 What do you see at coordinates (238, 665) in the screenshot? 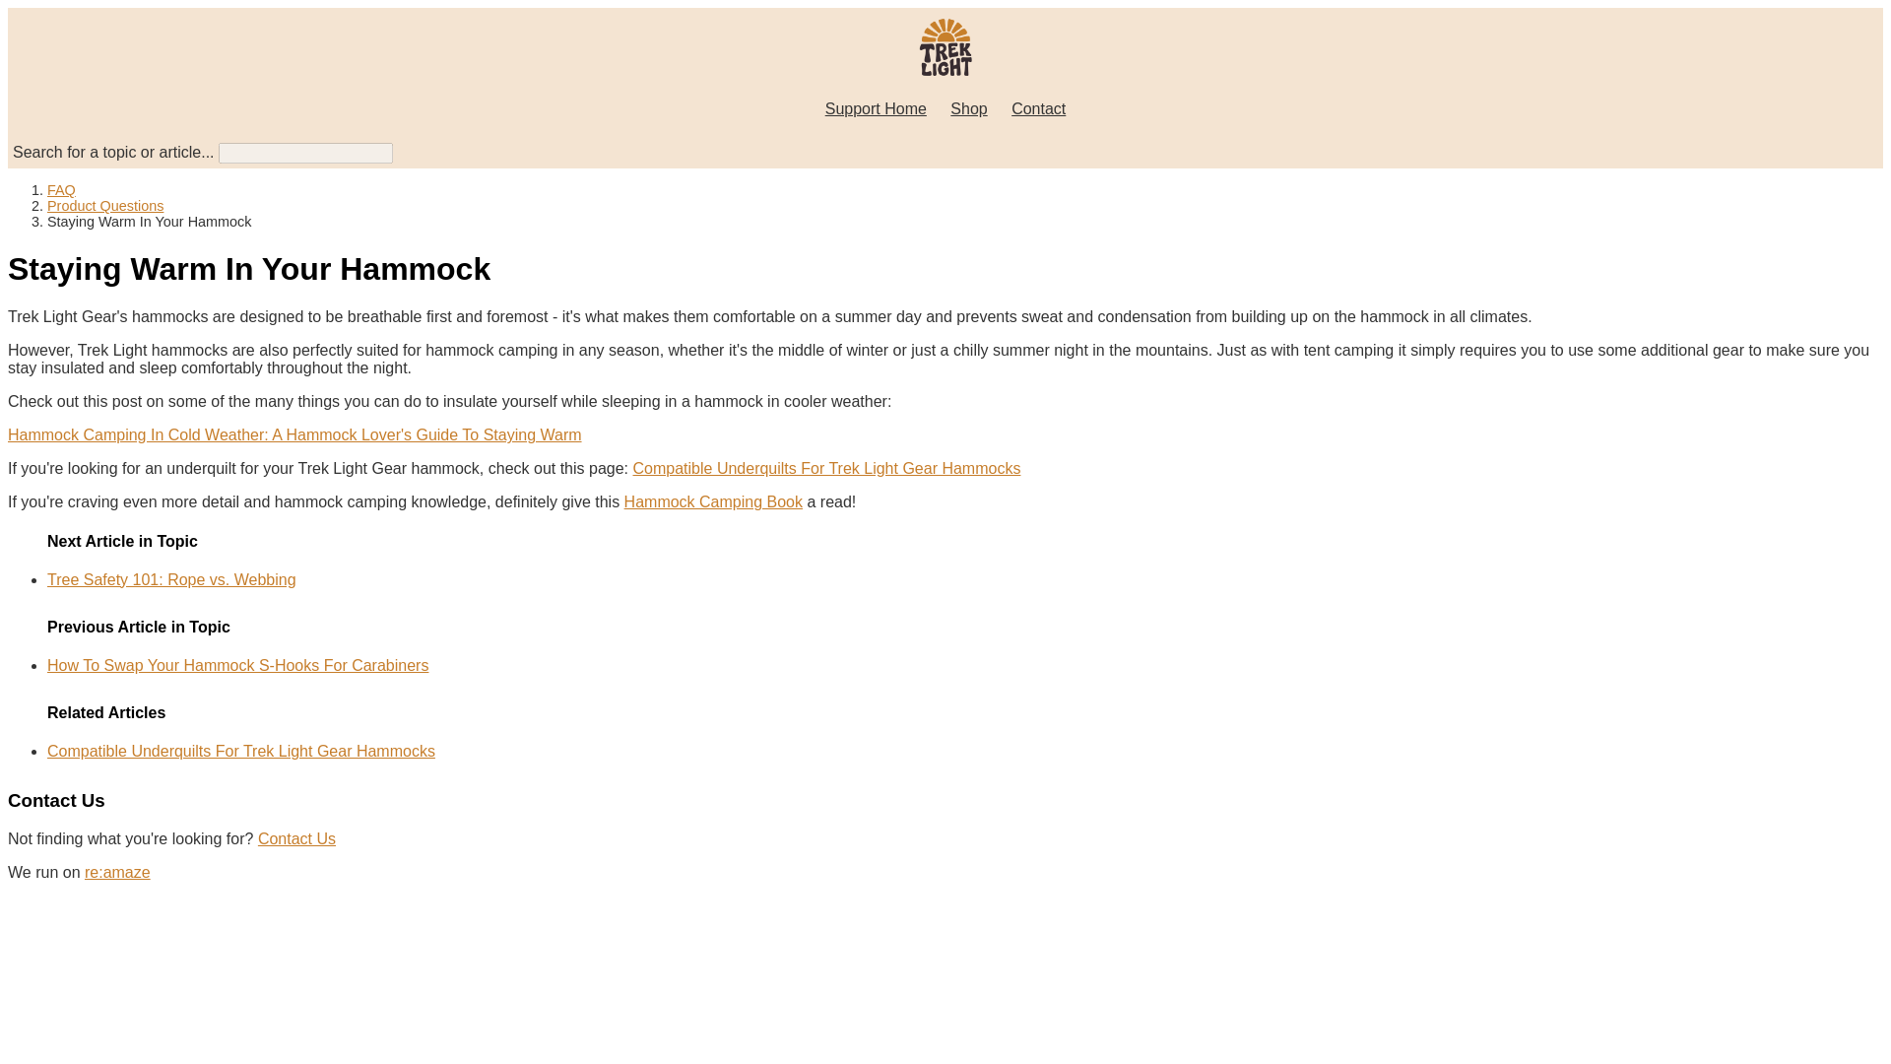
I see `How To Swap Your Hammock S-Hooks For Carabiners` at bounding box center [238, 665].